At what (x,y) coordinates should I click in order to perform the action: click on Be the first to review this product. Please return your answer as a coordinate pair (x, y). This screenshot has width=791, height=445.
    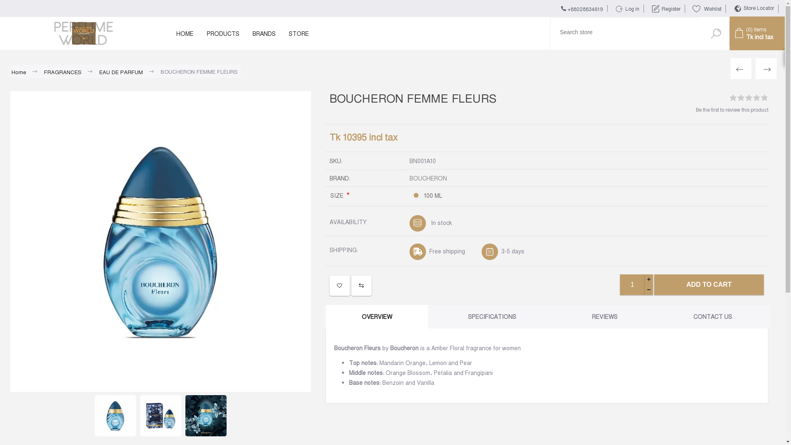
    Looking at the image, I should click on (732, 110).